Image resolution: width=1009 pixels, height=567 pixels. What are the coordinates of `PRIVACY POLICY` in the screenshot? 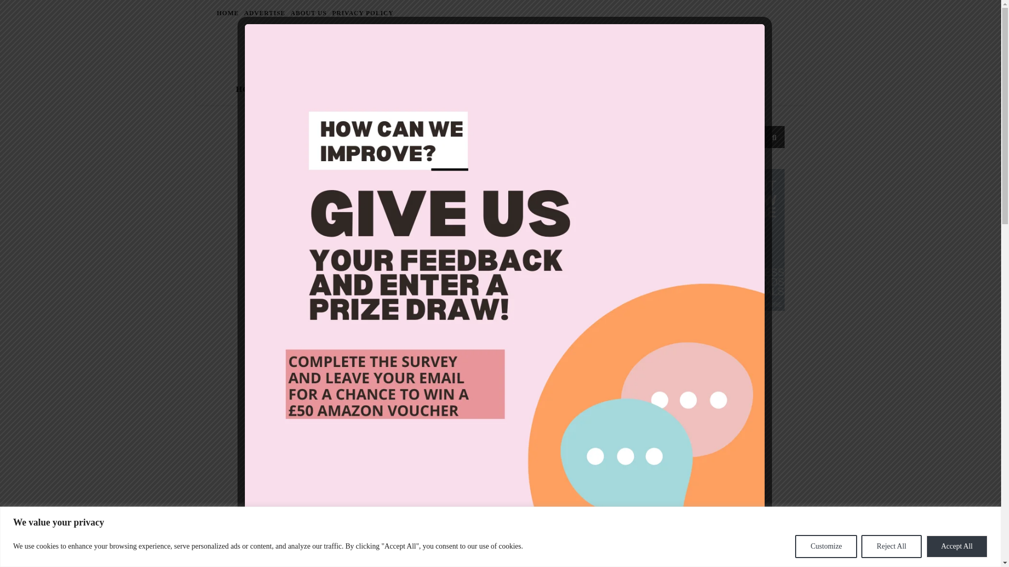 It's located at (362, 13).